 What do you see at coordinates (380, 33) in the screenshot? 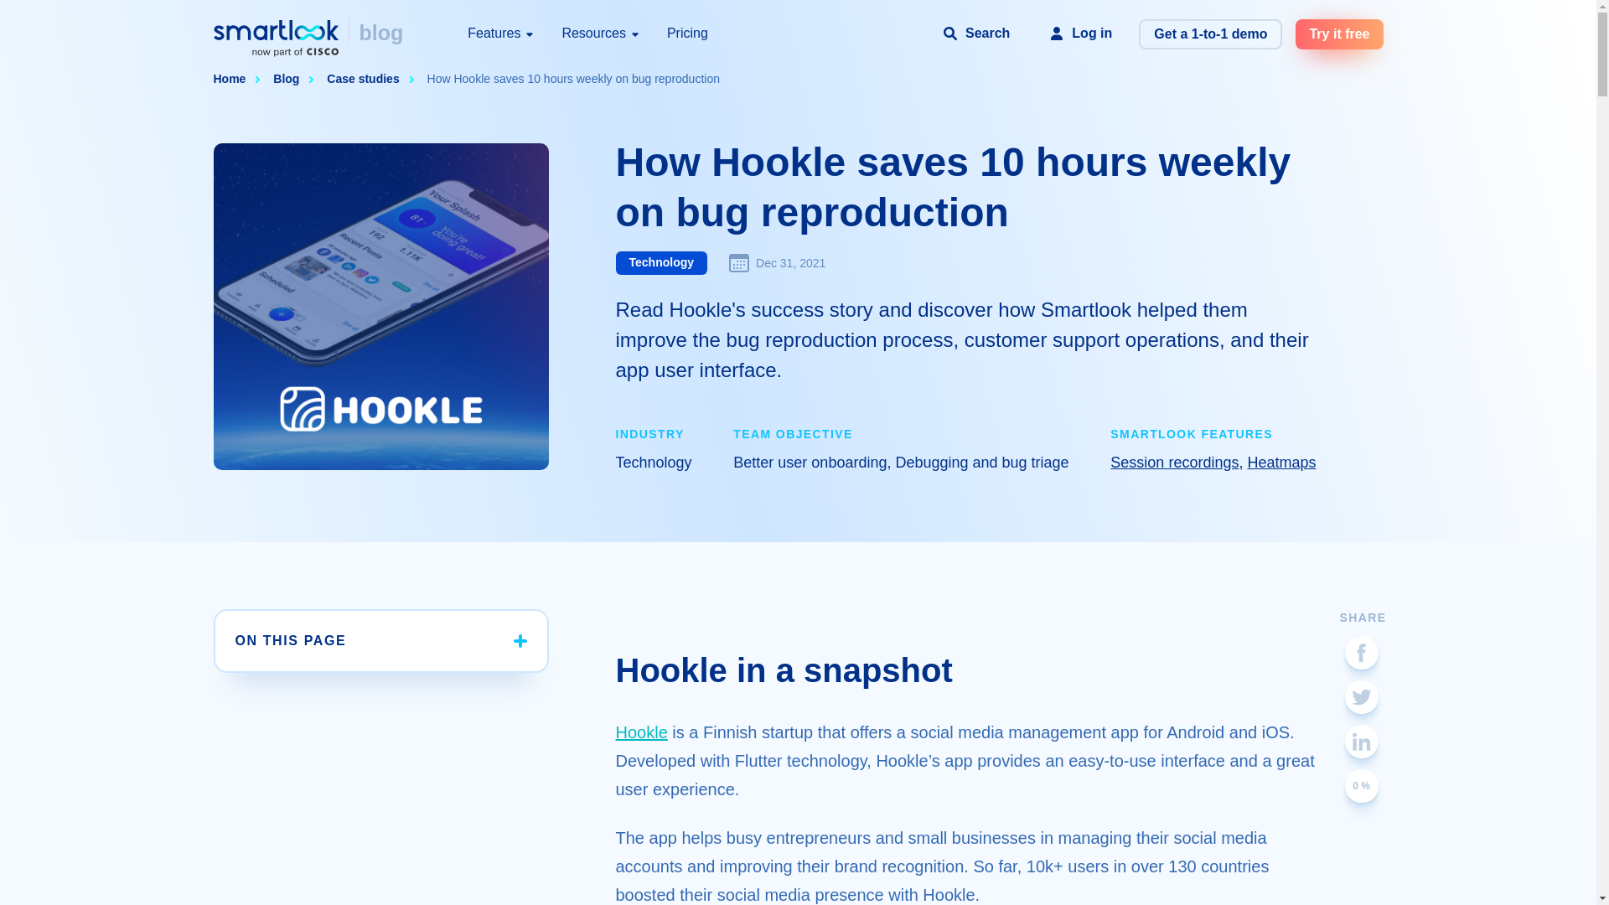
I see `blog` at bounding box center [380, 33].